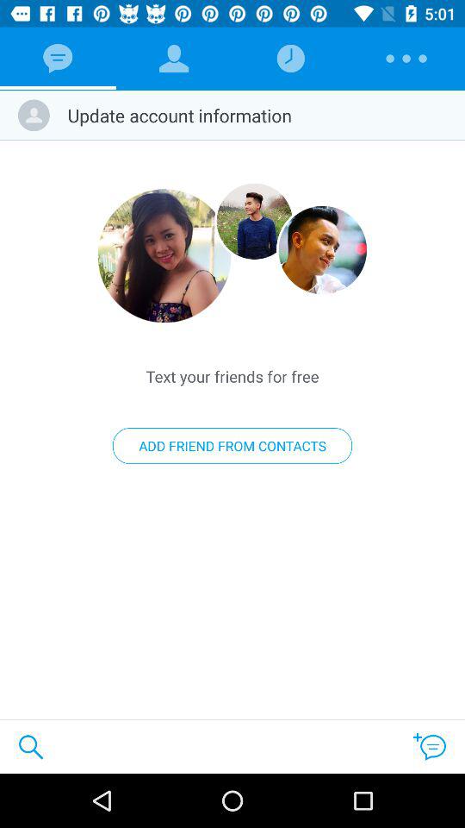 The width and height of the screenshot is (465, 828). I want to click on click to option, so click(255, 221).